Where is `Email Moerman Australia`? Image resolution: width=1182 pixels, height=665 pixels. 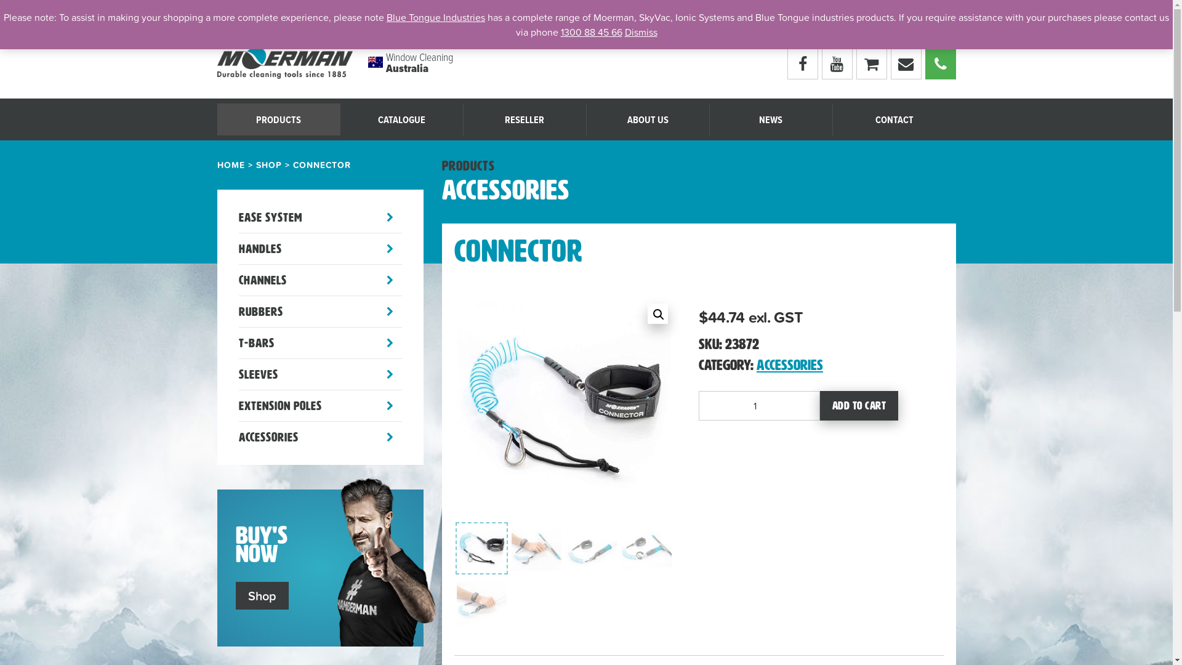 Email Moerman Australia is located at coordinates (906, 64).